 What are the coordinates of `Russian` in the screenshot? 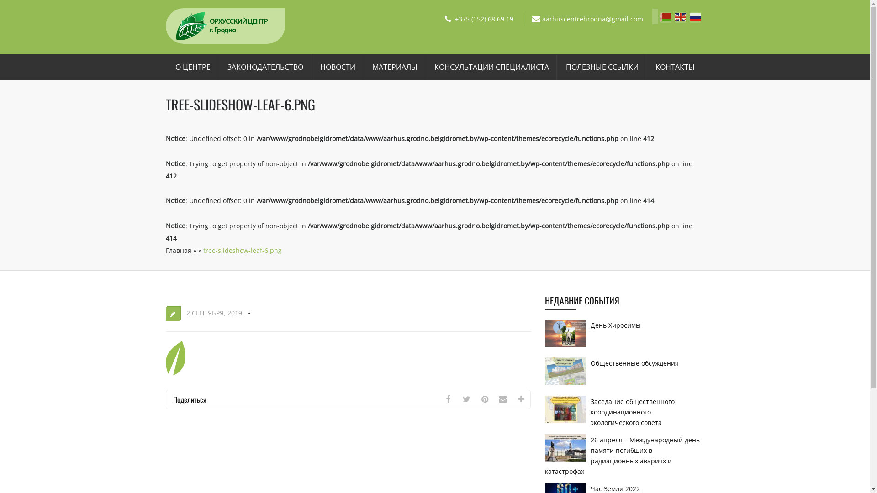 It's located at (697, 16).